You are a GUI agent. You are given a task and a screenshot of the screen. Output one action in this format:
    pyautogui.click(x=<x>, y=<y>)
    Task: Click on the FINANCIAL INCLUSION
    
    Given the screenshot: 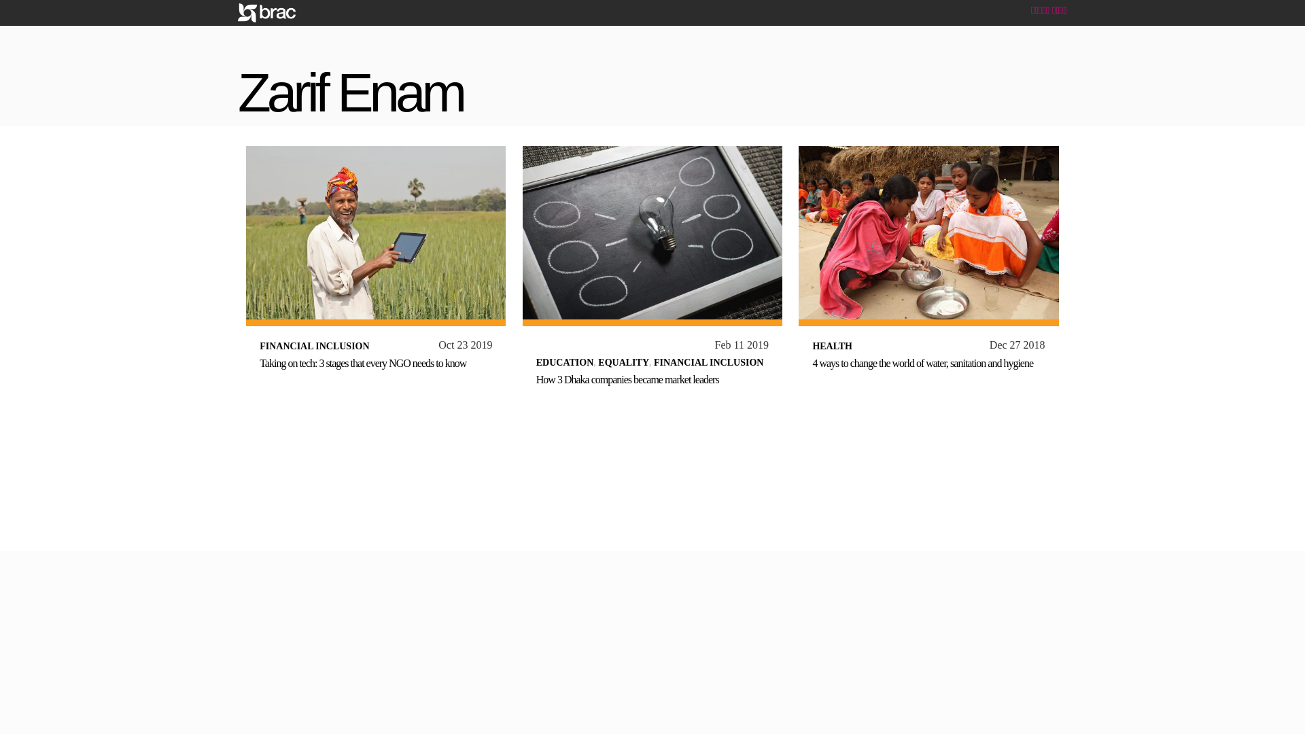 What is the action you would take?
    pyautogui.click(x=314, y=347)
    